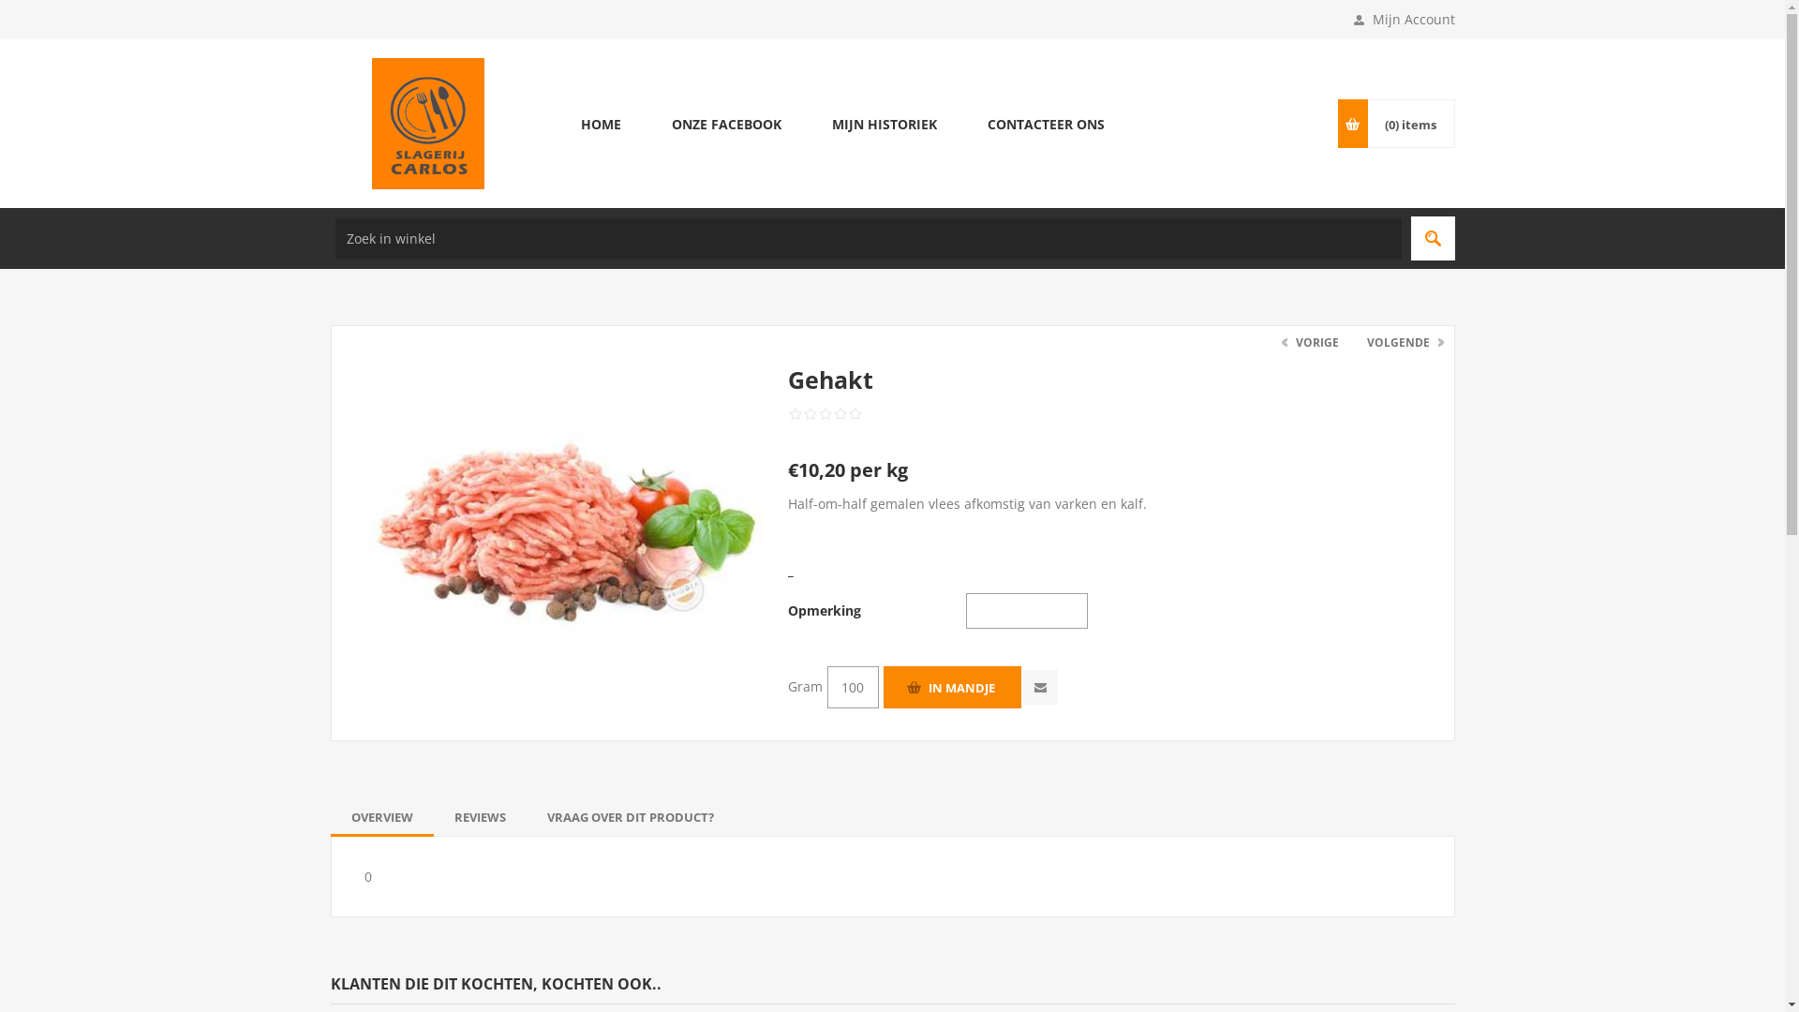 The width and height of the screenshot is (1799, 1012). I want to click on VRAAG OVER DIT PRODUCT?, so click(631, 817).